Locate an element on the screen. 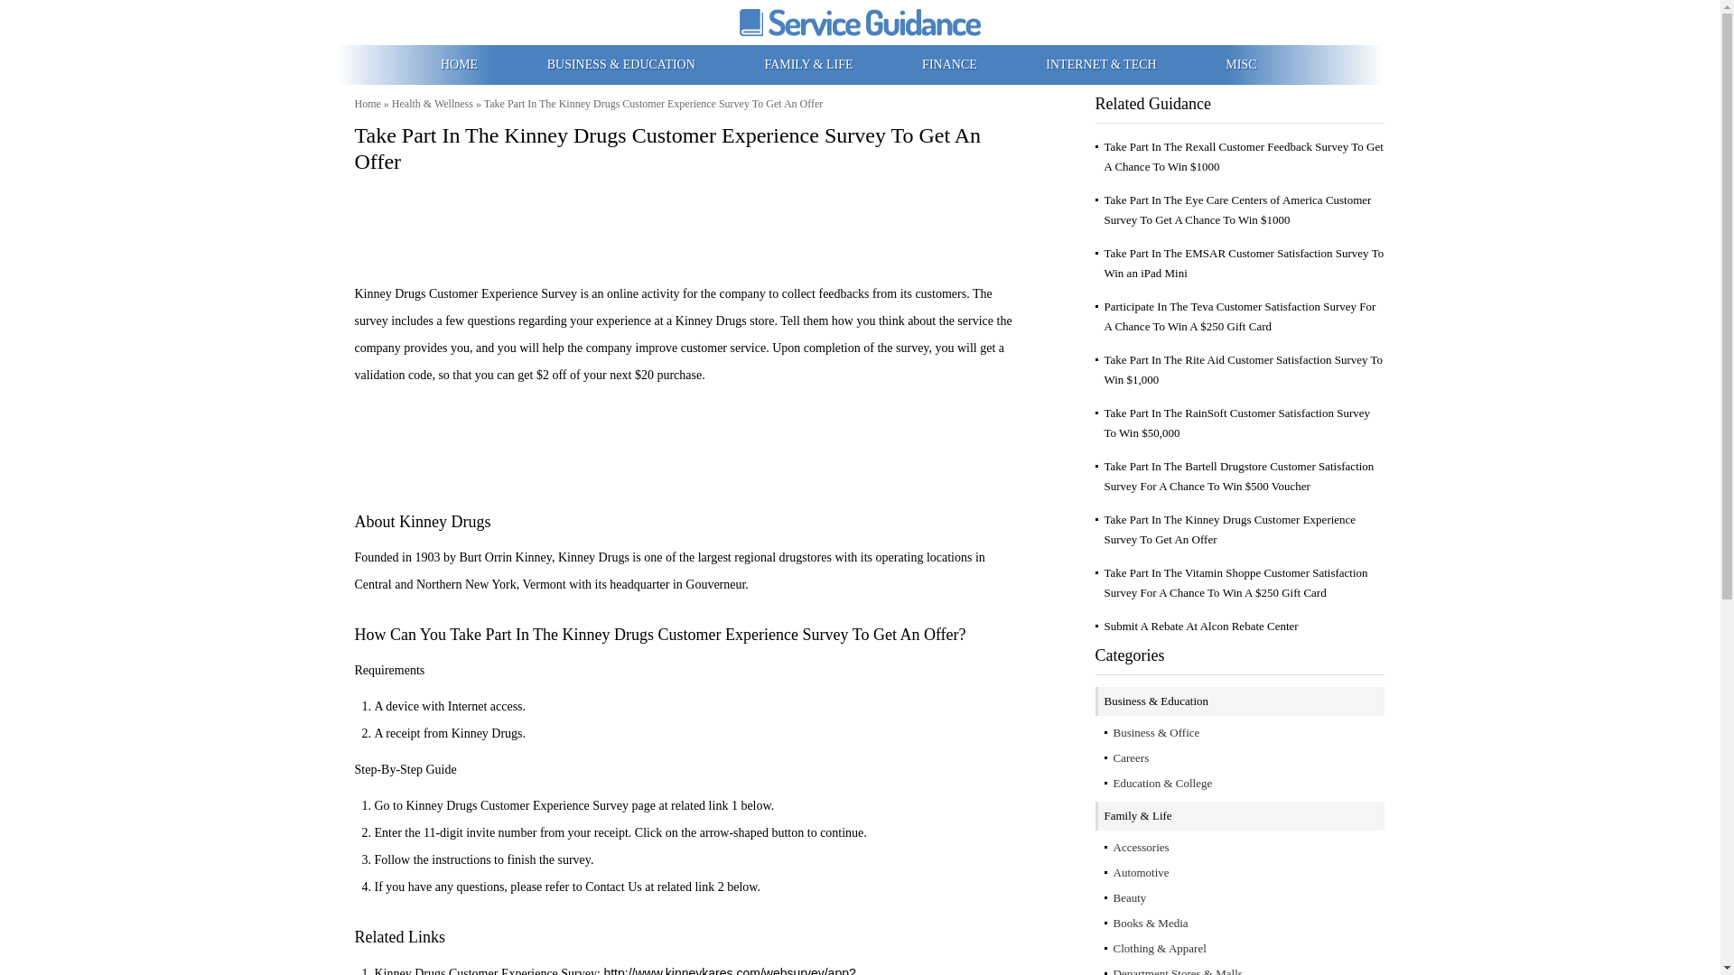 The width and height of the screenshot is (1734, 975). HOME is located at coordinates (461, 63).